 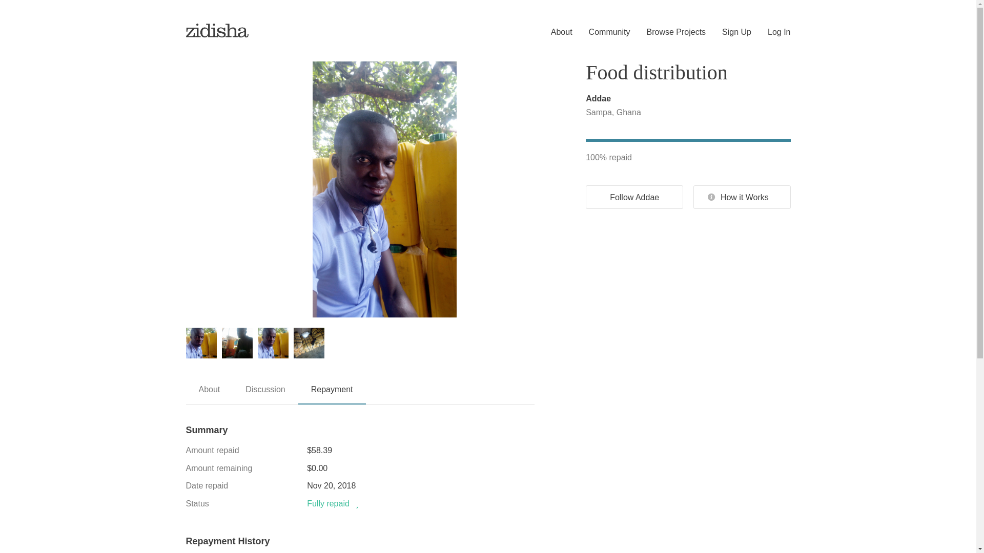 I want to click on Sign Up, so click(x=728, y=32).